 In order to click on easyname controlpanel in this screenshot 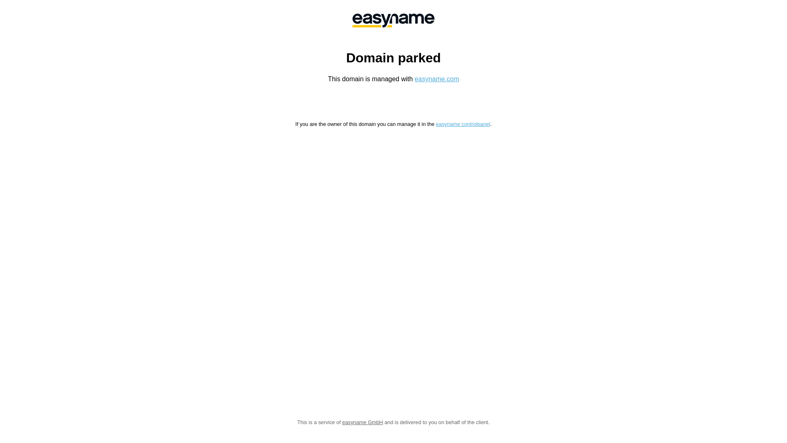, I will do `click(463, 124)`.